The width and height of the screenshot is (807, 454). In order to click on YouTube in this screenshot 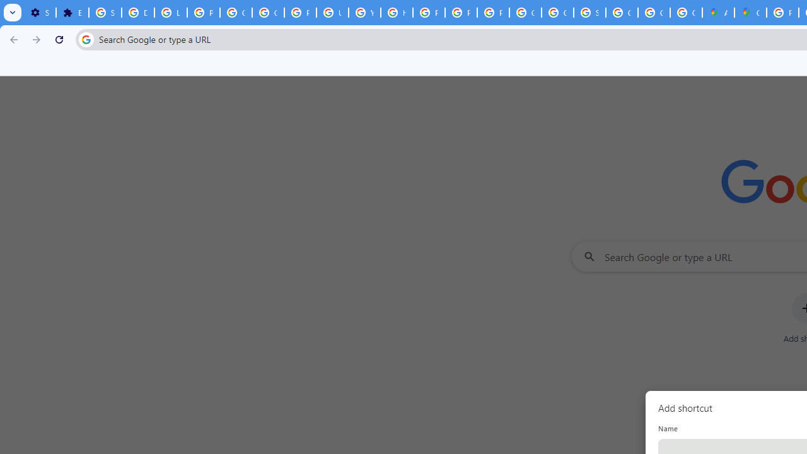, I will do `click(364, 13)`.